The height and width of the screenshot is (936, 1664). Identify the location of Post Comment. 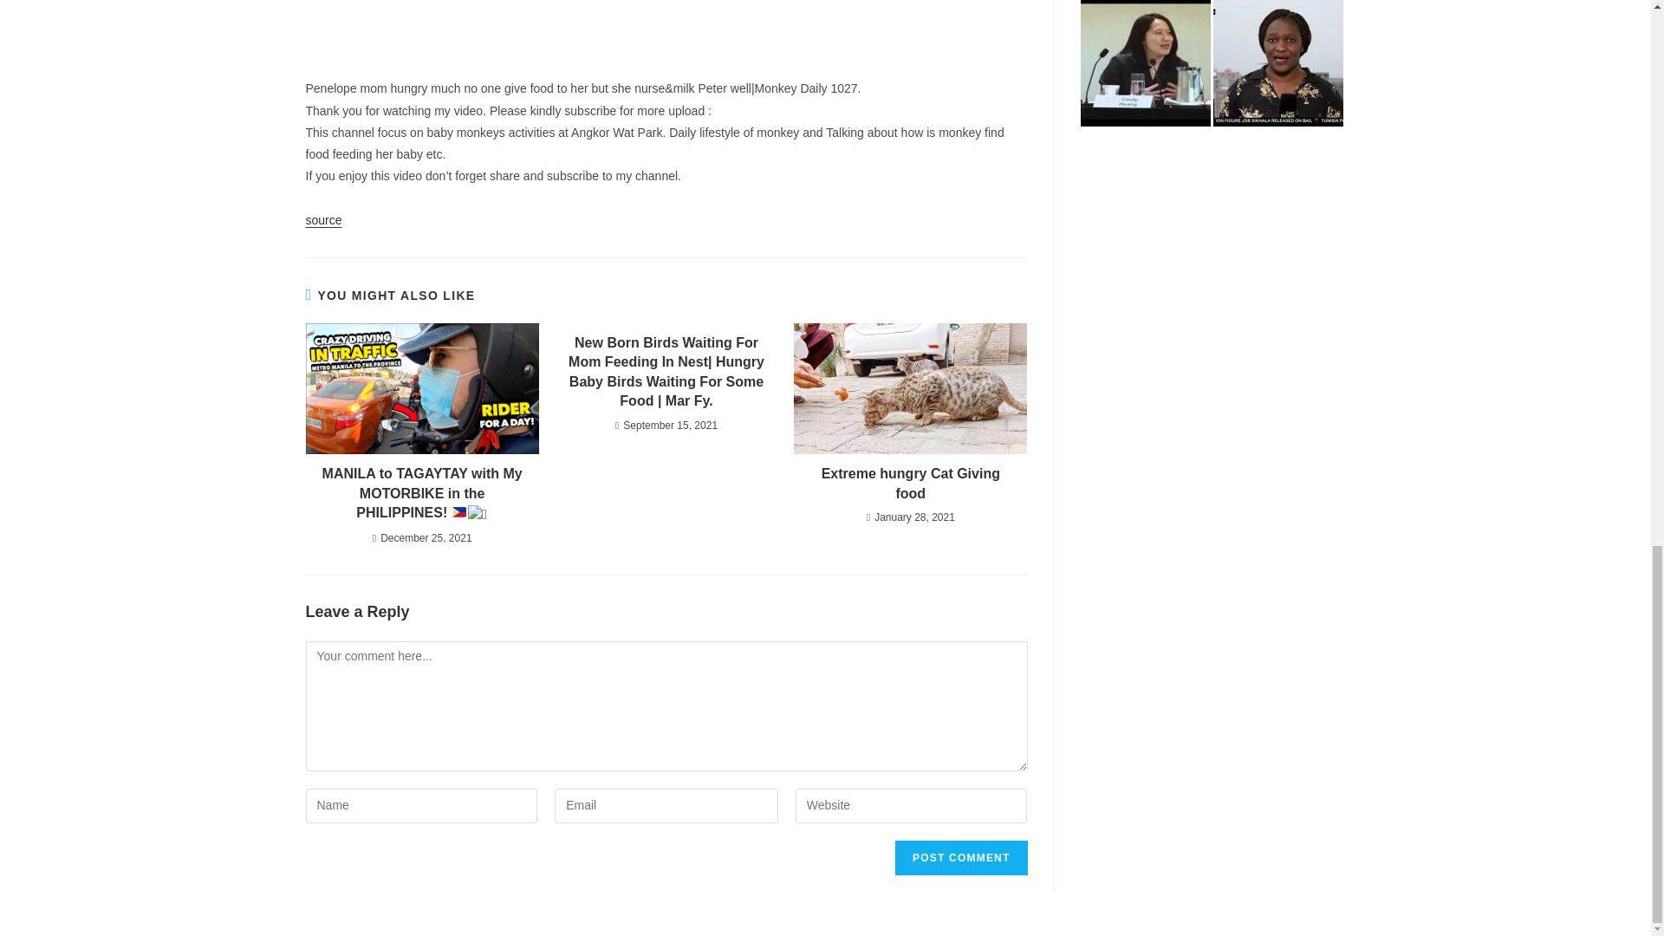
(960, 857).